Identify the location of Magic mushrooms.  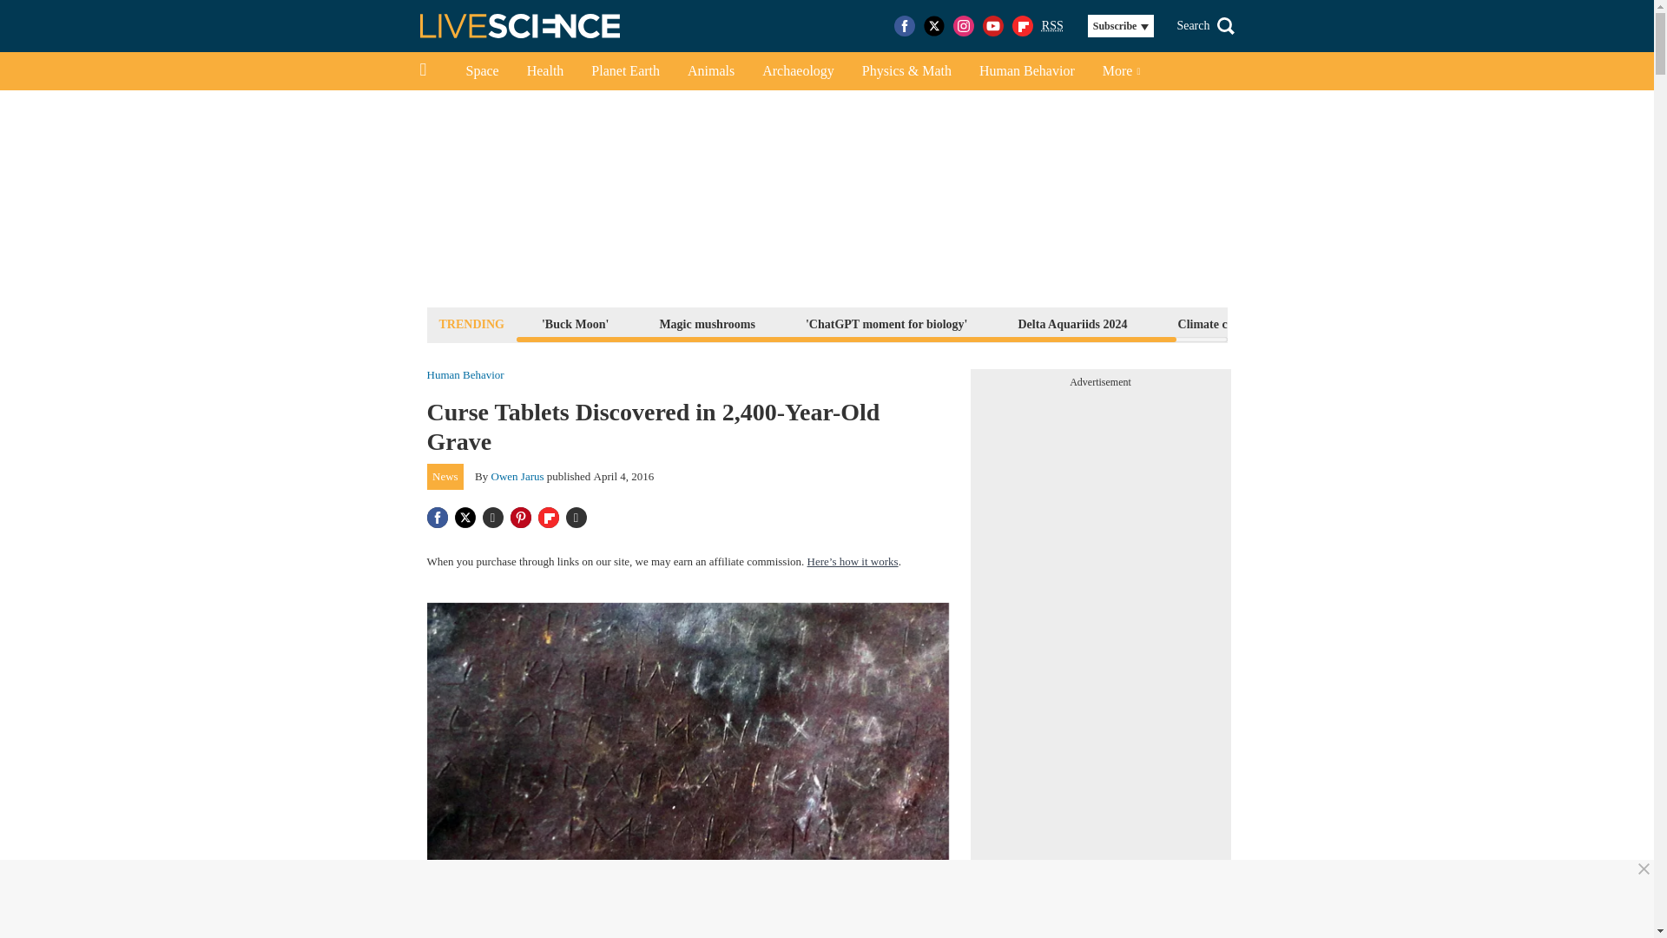
(707, 323).